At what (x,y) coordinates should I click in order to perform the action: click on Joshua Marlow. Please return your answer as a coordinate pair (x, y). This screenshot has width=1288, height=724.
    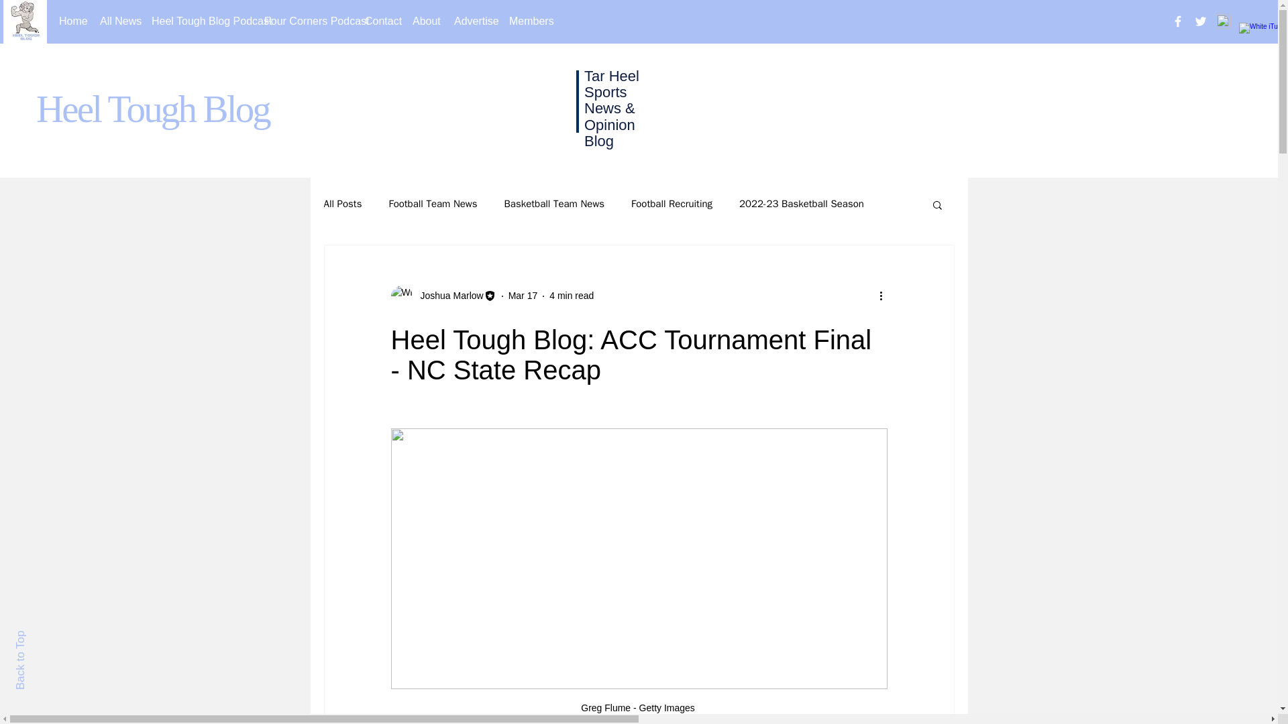
    Looking at the image, I should click on (447, 296).